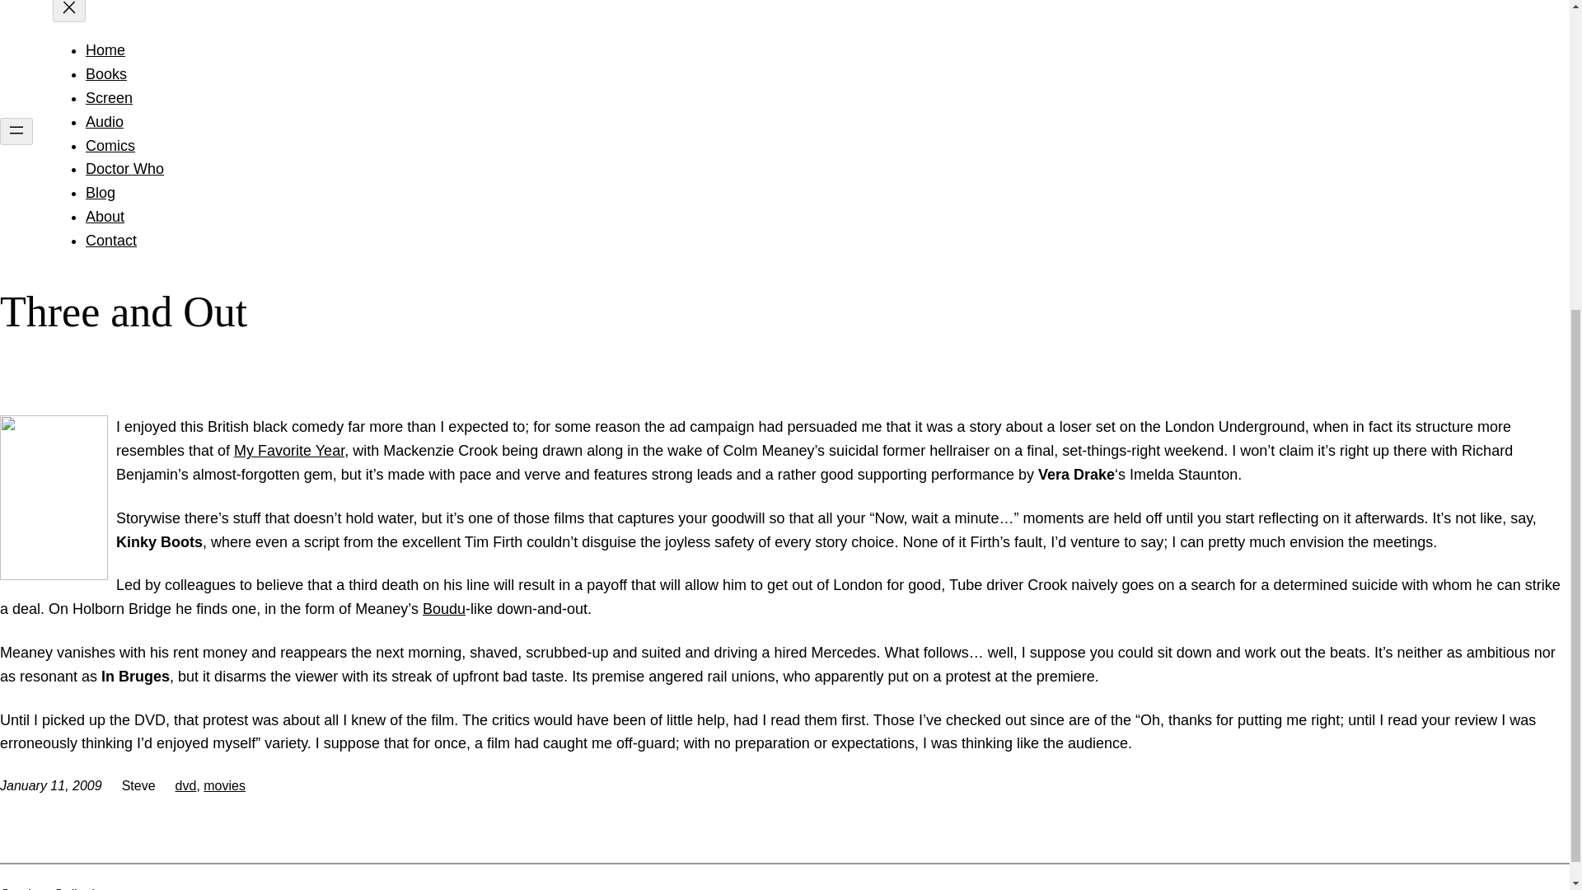 Image resolution: width=1582 pixels, height=890 pixels. What do you see at coordinates (101, 193) in the screenshot?
I see `Blog` at bounding box center [101, 193].